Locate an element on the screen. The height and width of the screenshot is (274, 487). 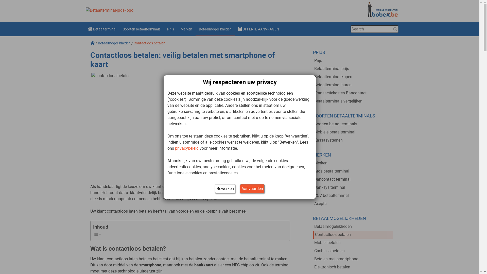
Banksys terminal is located at coordinates (353, 187).